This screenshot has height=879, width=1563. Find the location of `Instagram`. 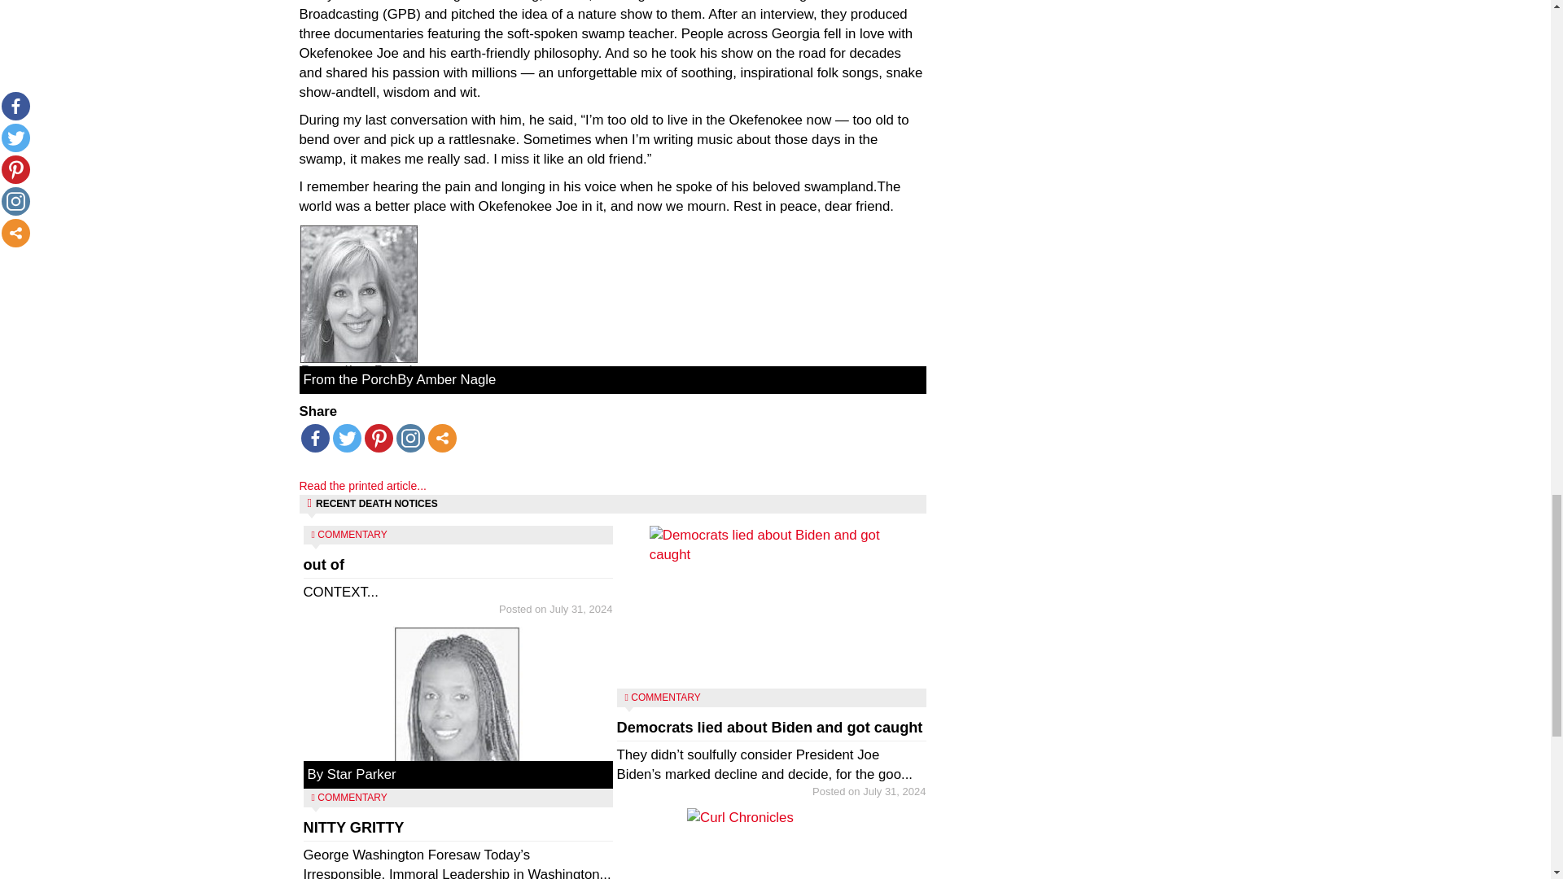

Instagram is located at coordinates (409, 438).